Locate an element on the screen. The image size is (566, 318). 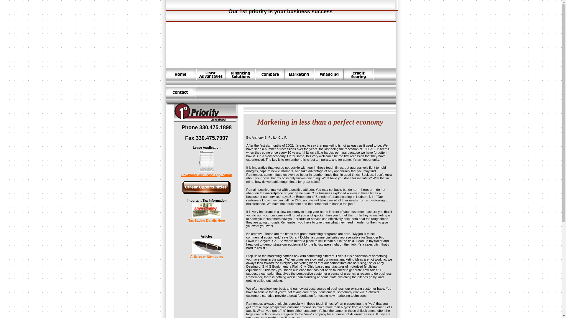
Articles written by us is located at coordinates (206, 255).